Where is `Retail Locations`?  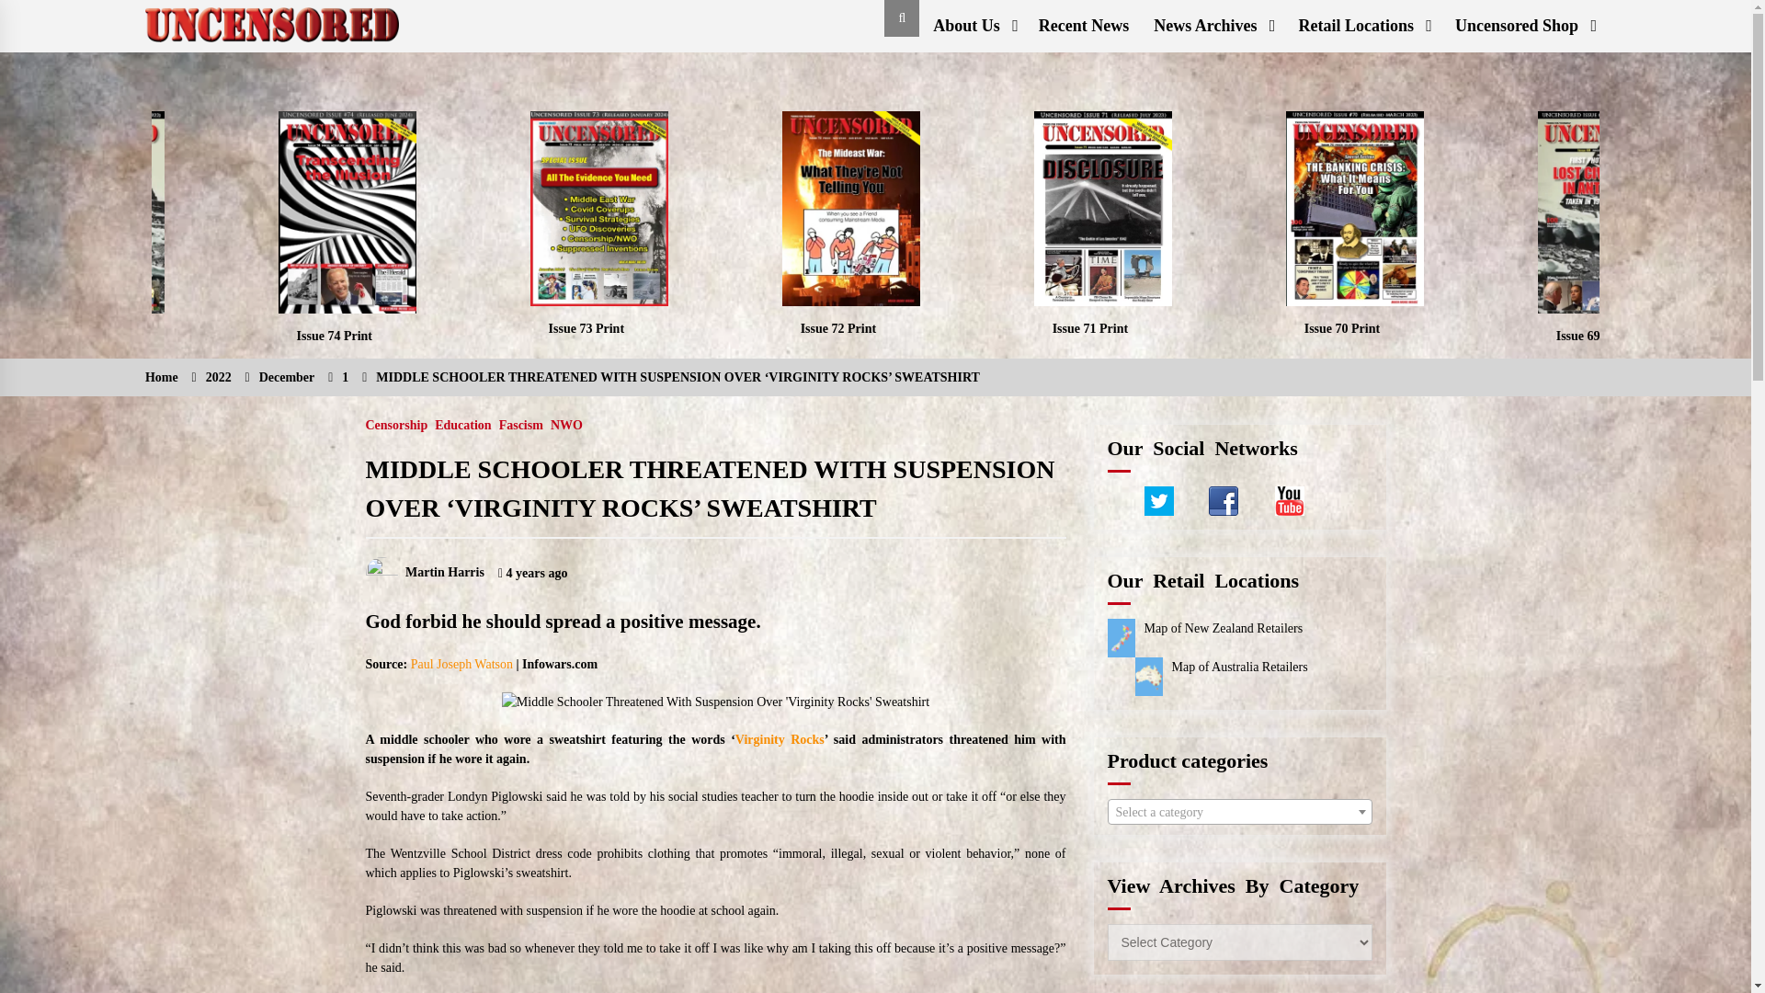 Retail Locations is located at coordinates (1362, 26).